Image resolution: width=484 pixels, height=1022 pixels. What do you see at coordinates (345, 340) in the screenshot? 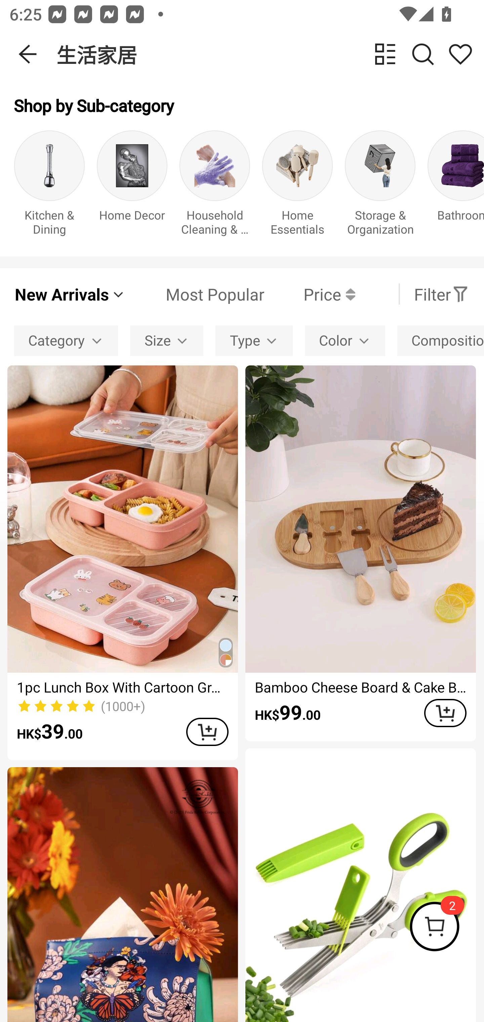
I see `Color` at bounding box center [345, 340].